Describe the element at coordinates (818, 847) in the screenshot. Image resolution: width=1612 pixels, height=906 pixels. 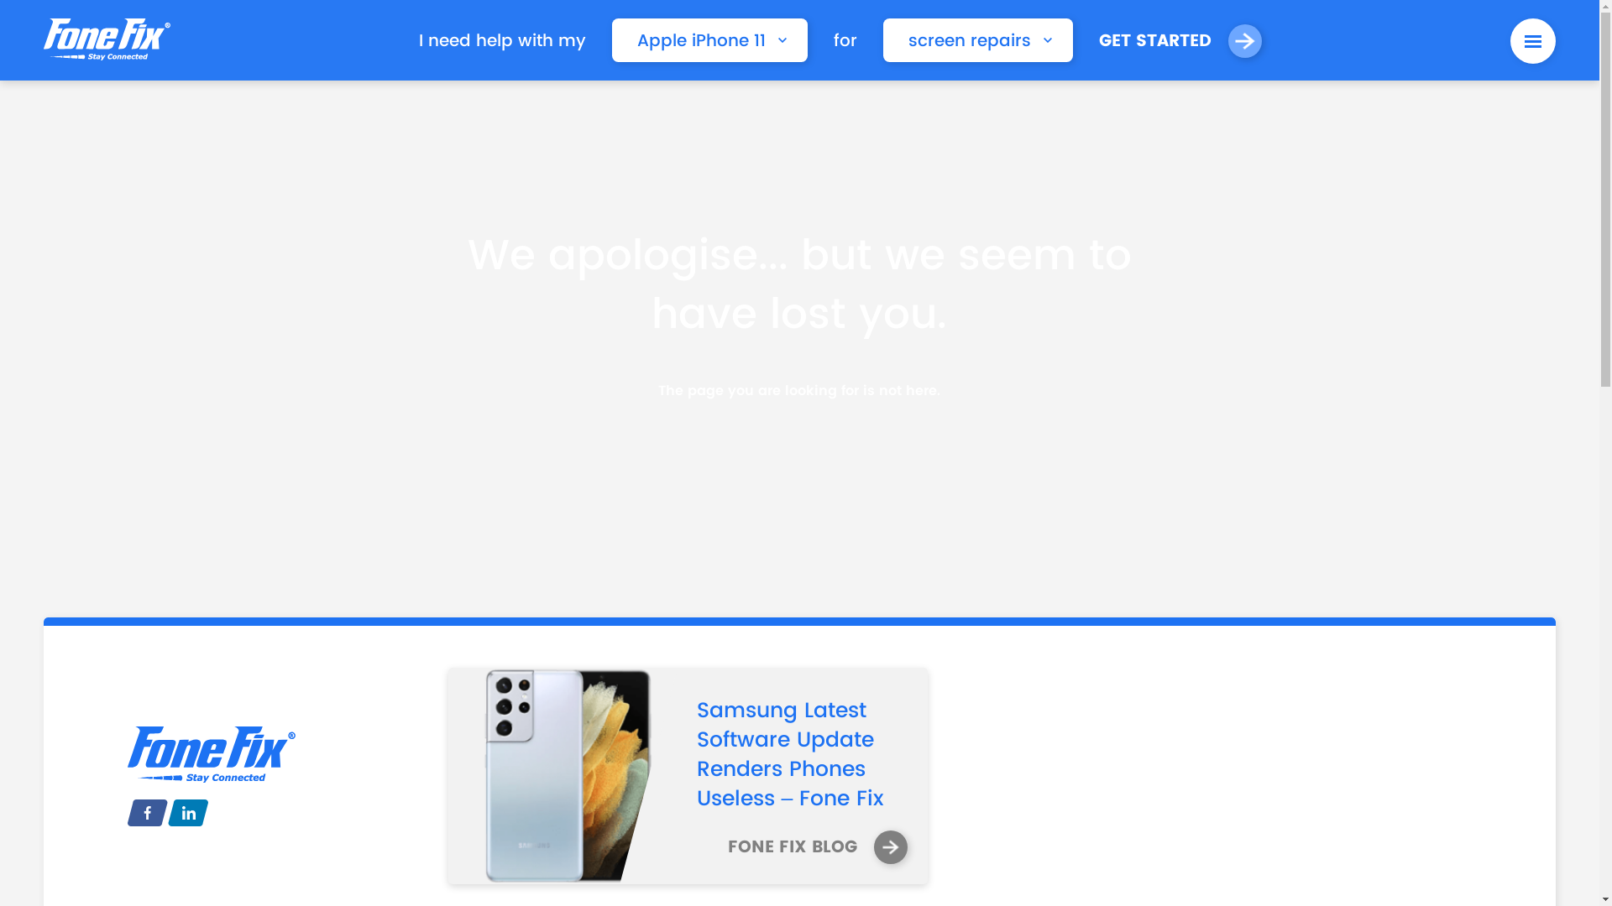
I see `FONE FIX BLOG` at that location.